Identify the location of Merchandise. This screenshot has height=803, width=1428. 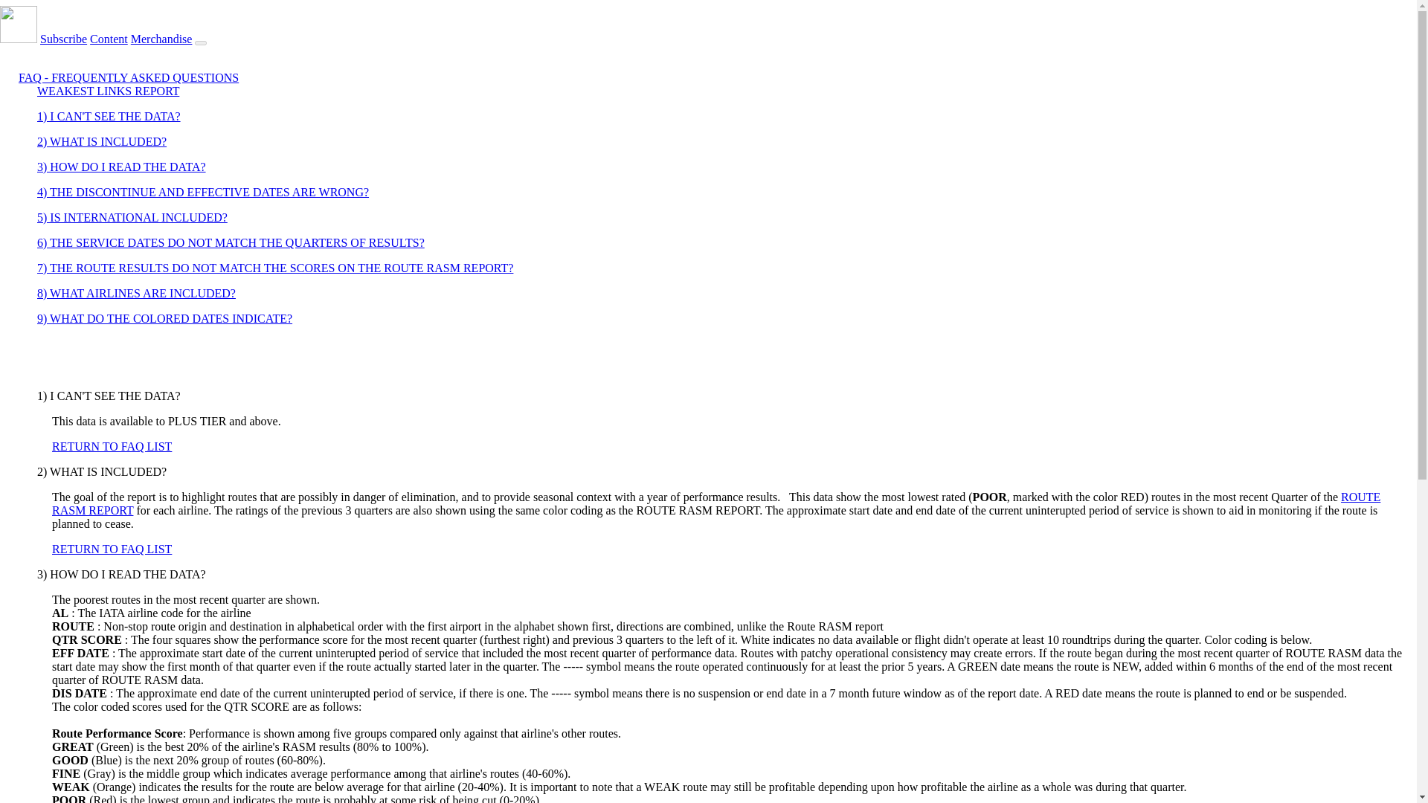
(162, 39).